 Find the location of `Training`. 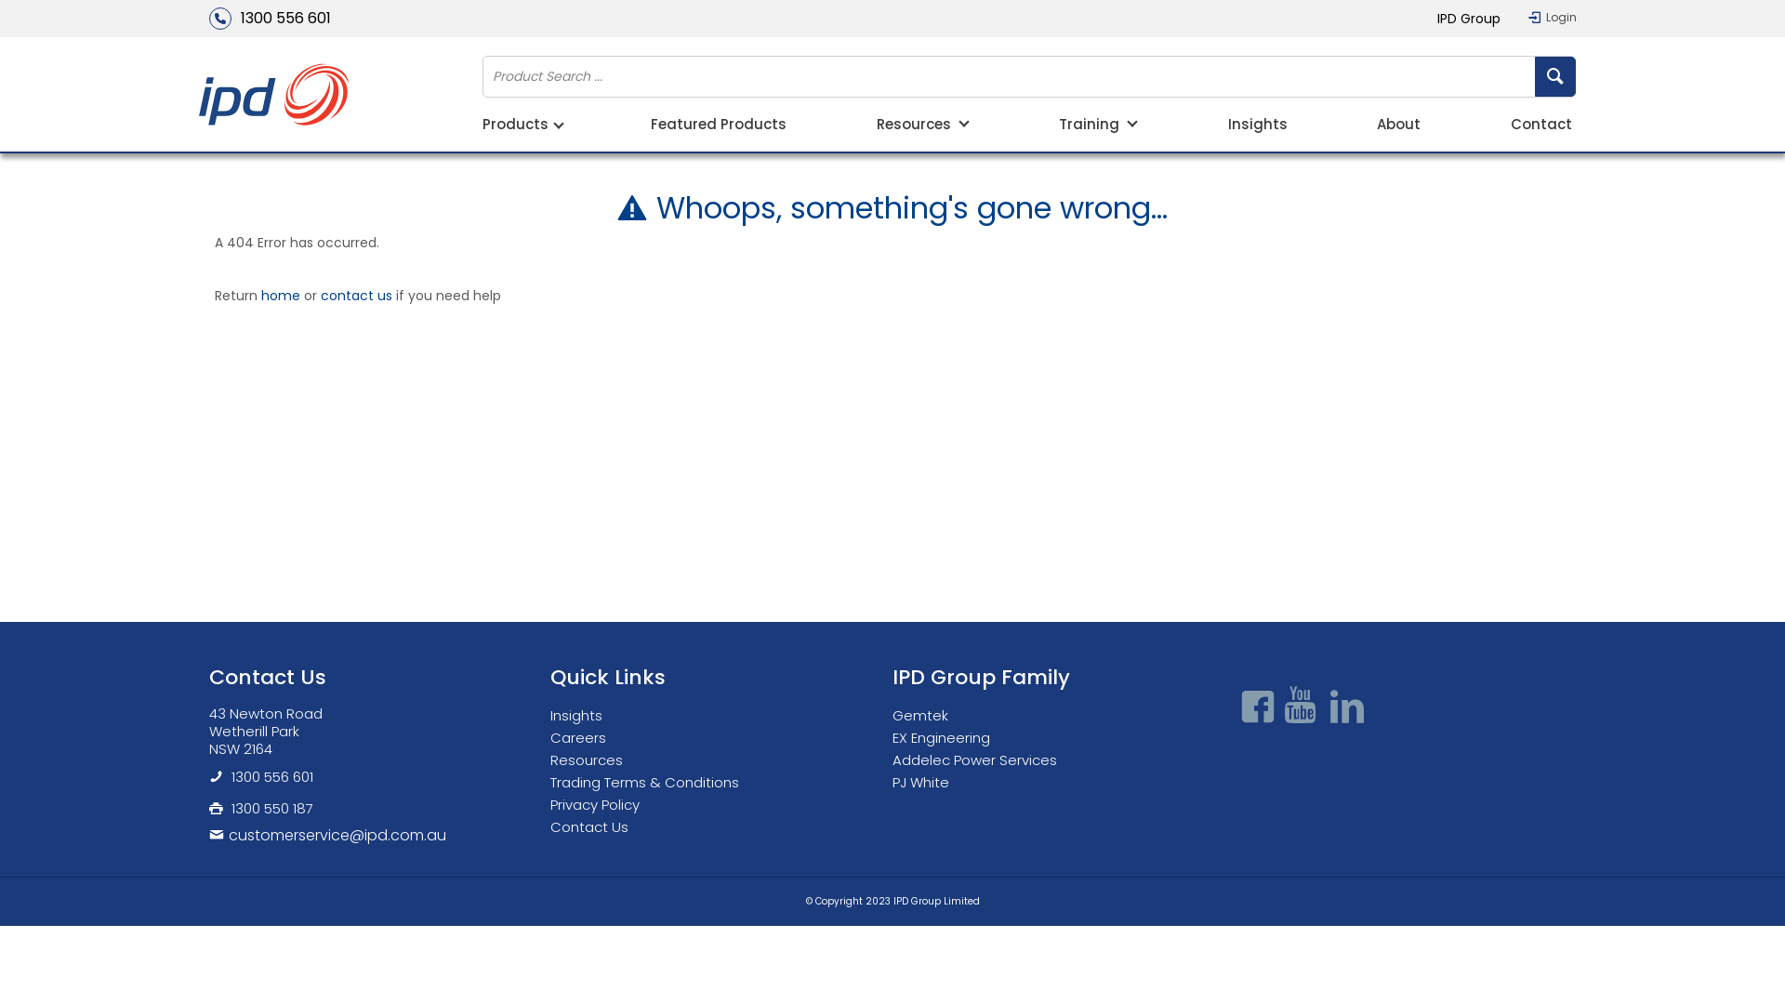

Training is located at coordinates (1099, 126).